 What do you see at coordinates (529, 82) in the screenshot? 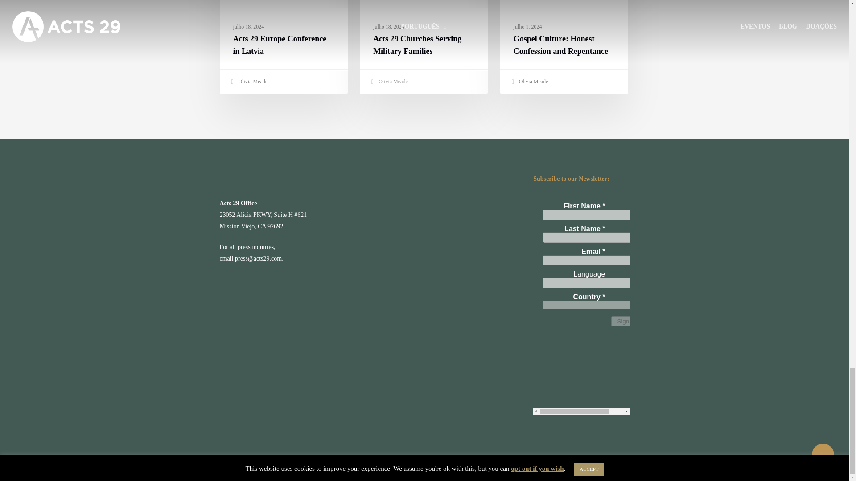
I see `Olivia Meade` at bounding box center [529, 82].